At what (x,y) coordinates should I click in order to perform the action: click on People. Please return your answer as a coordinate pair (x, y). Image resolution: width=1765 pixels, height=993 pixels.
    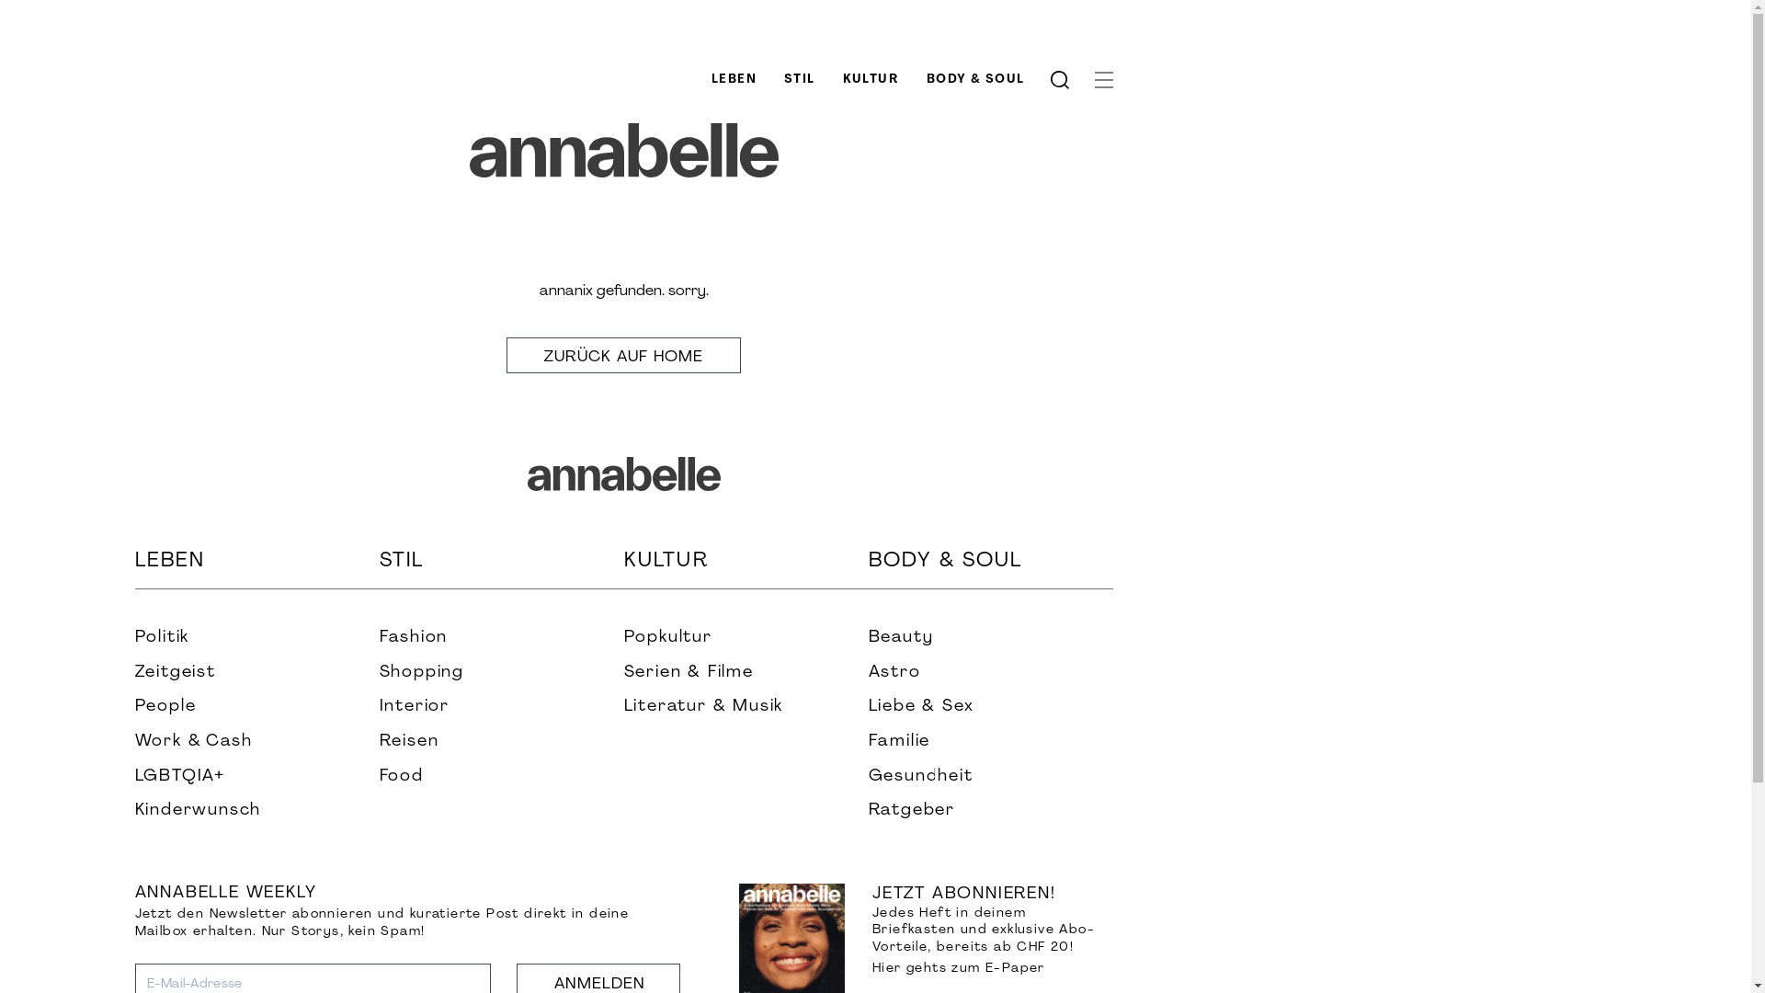
    Looking at the image, I should click on (256, 707).